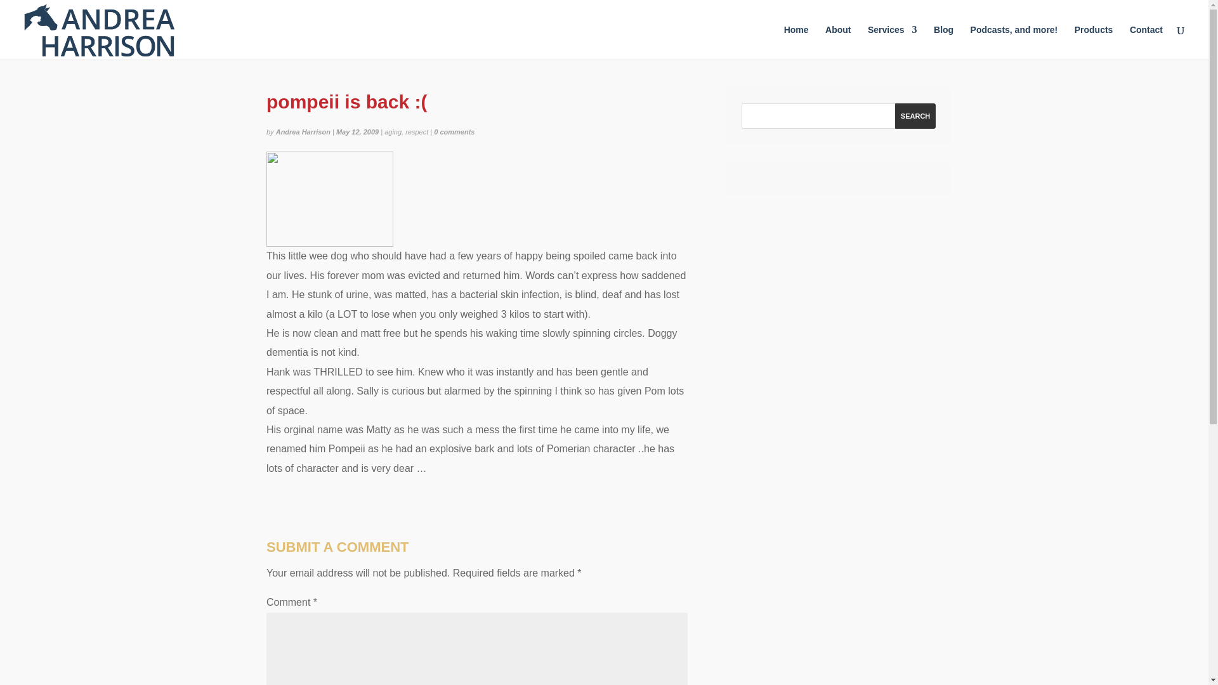 This screenshot has width=1218, height=685. I want to click on respect, so click(417, 131).